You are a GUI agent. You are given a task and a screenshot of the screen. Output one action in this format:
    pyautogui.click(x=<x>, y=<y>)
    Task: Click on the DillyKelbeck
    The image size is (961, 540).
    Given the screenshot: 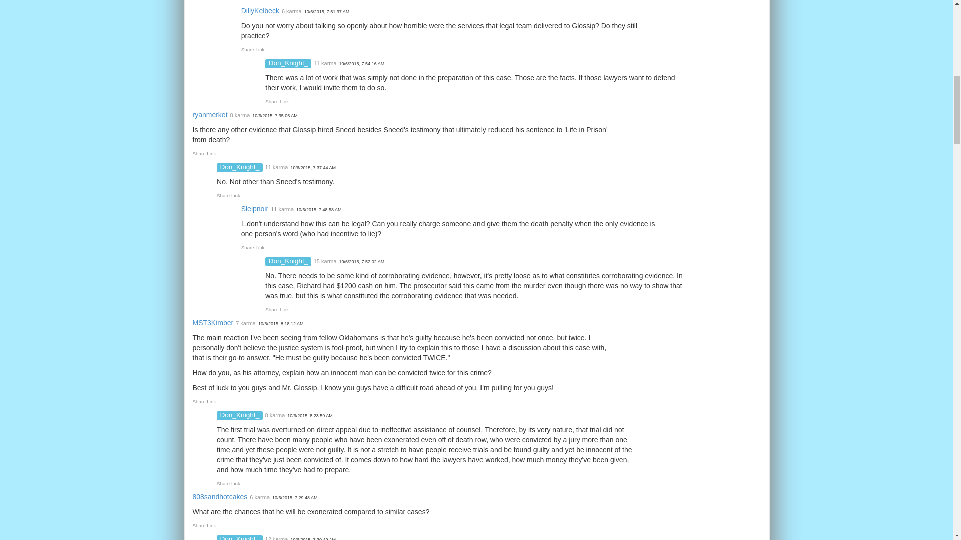 What is the action you would take?
    pyautogui.click(x=260, y=11)
    